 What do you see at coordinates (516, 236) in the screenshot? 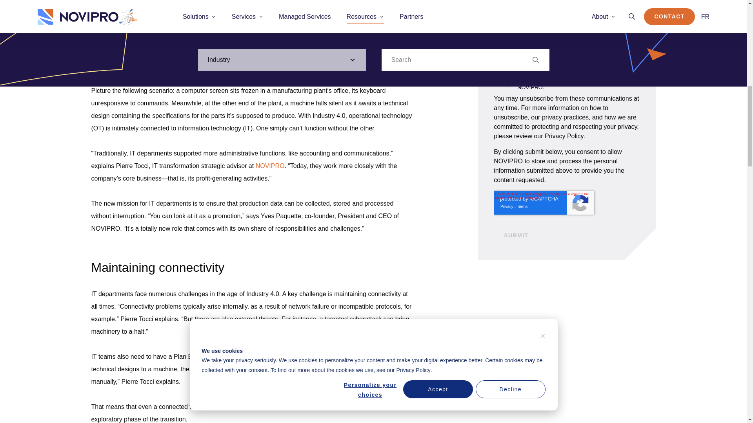
I see `Submit` at bounding box center [516, 236].